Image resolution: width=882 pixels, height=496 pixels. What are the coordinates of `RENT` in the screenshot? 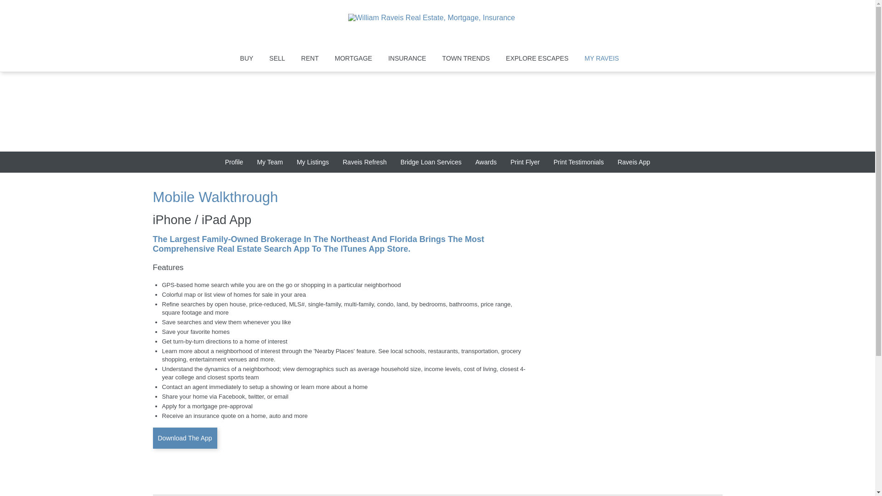 It's located at (310, 59).